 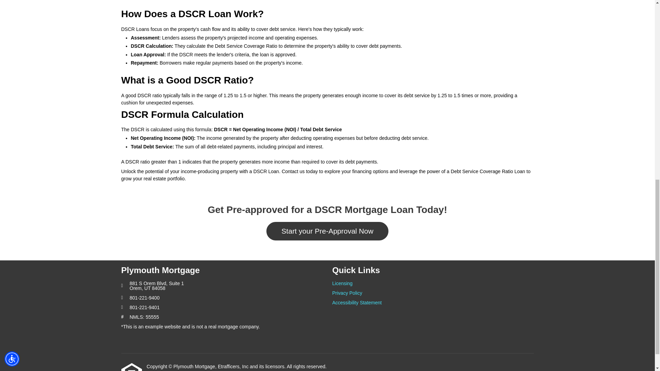 What do you see at coordinates (432, 293) in the screenshot?
I see `Privacy Policy` at bounding box center [432, 293].